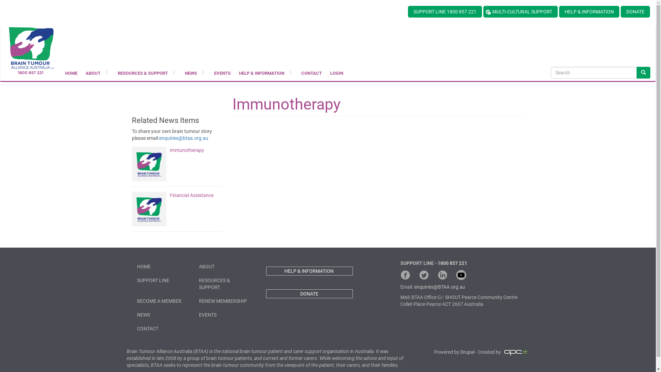 The height and width of the screenshot is (372, 661). Describe the element at coordinates (309, 271) in the screenshot. I see `HELP & INFORMATION ` at that location.